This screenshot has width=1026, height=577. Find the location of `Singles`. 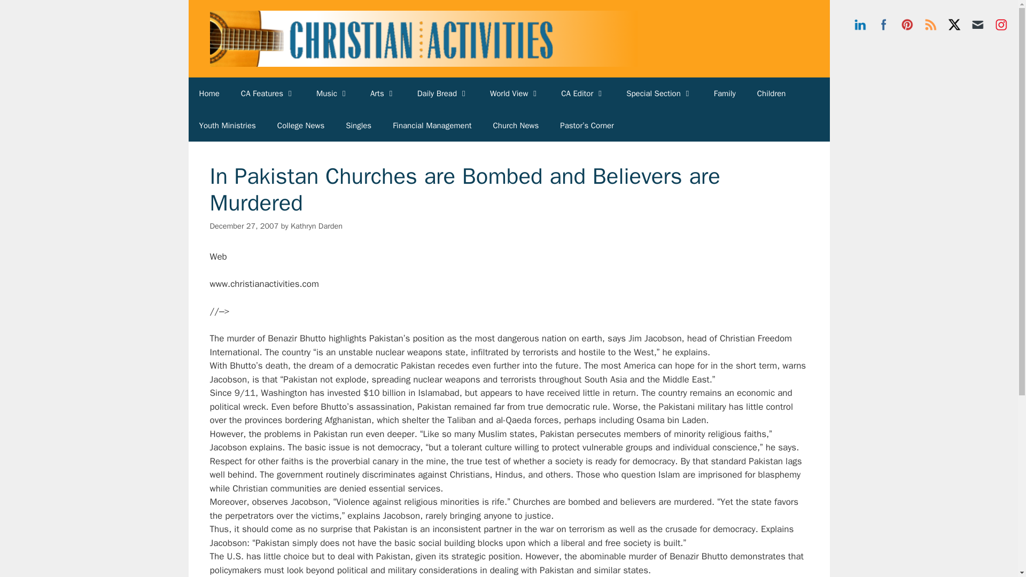

Singles is located at coordinates (358, 125).